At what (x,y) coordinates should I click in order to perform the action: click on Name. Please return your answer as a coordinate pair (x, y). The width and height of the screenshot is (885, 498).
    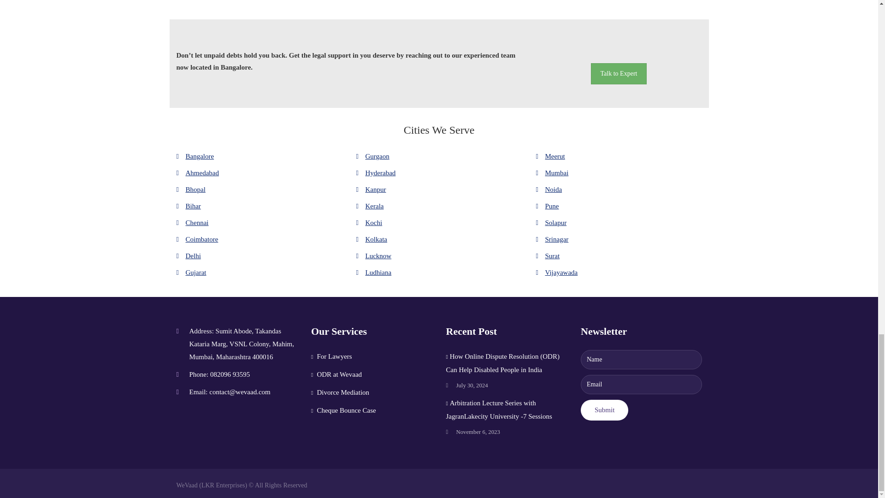
    Looking at the image, I should click on (641, 360).